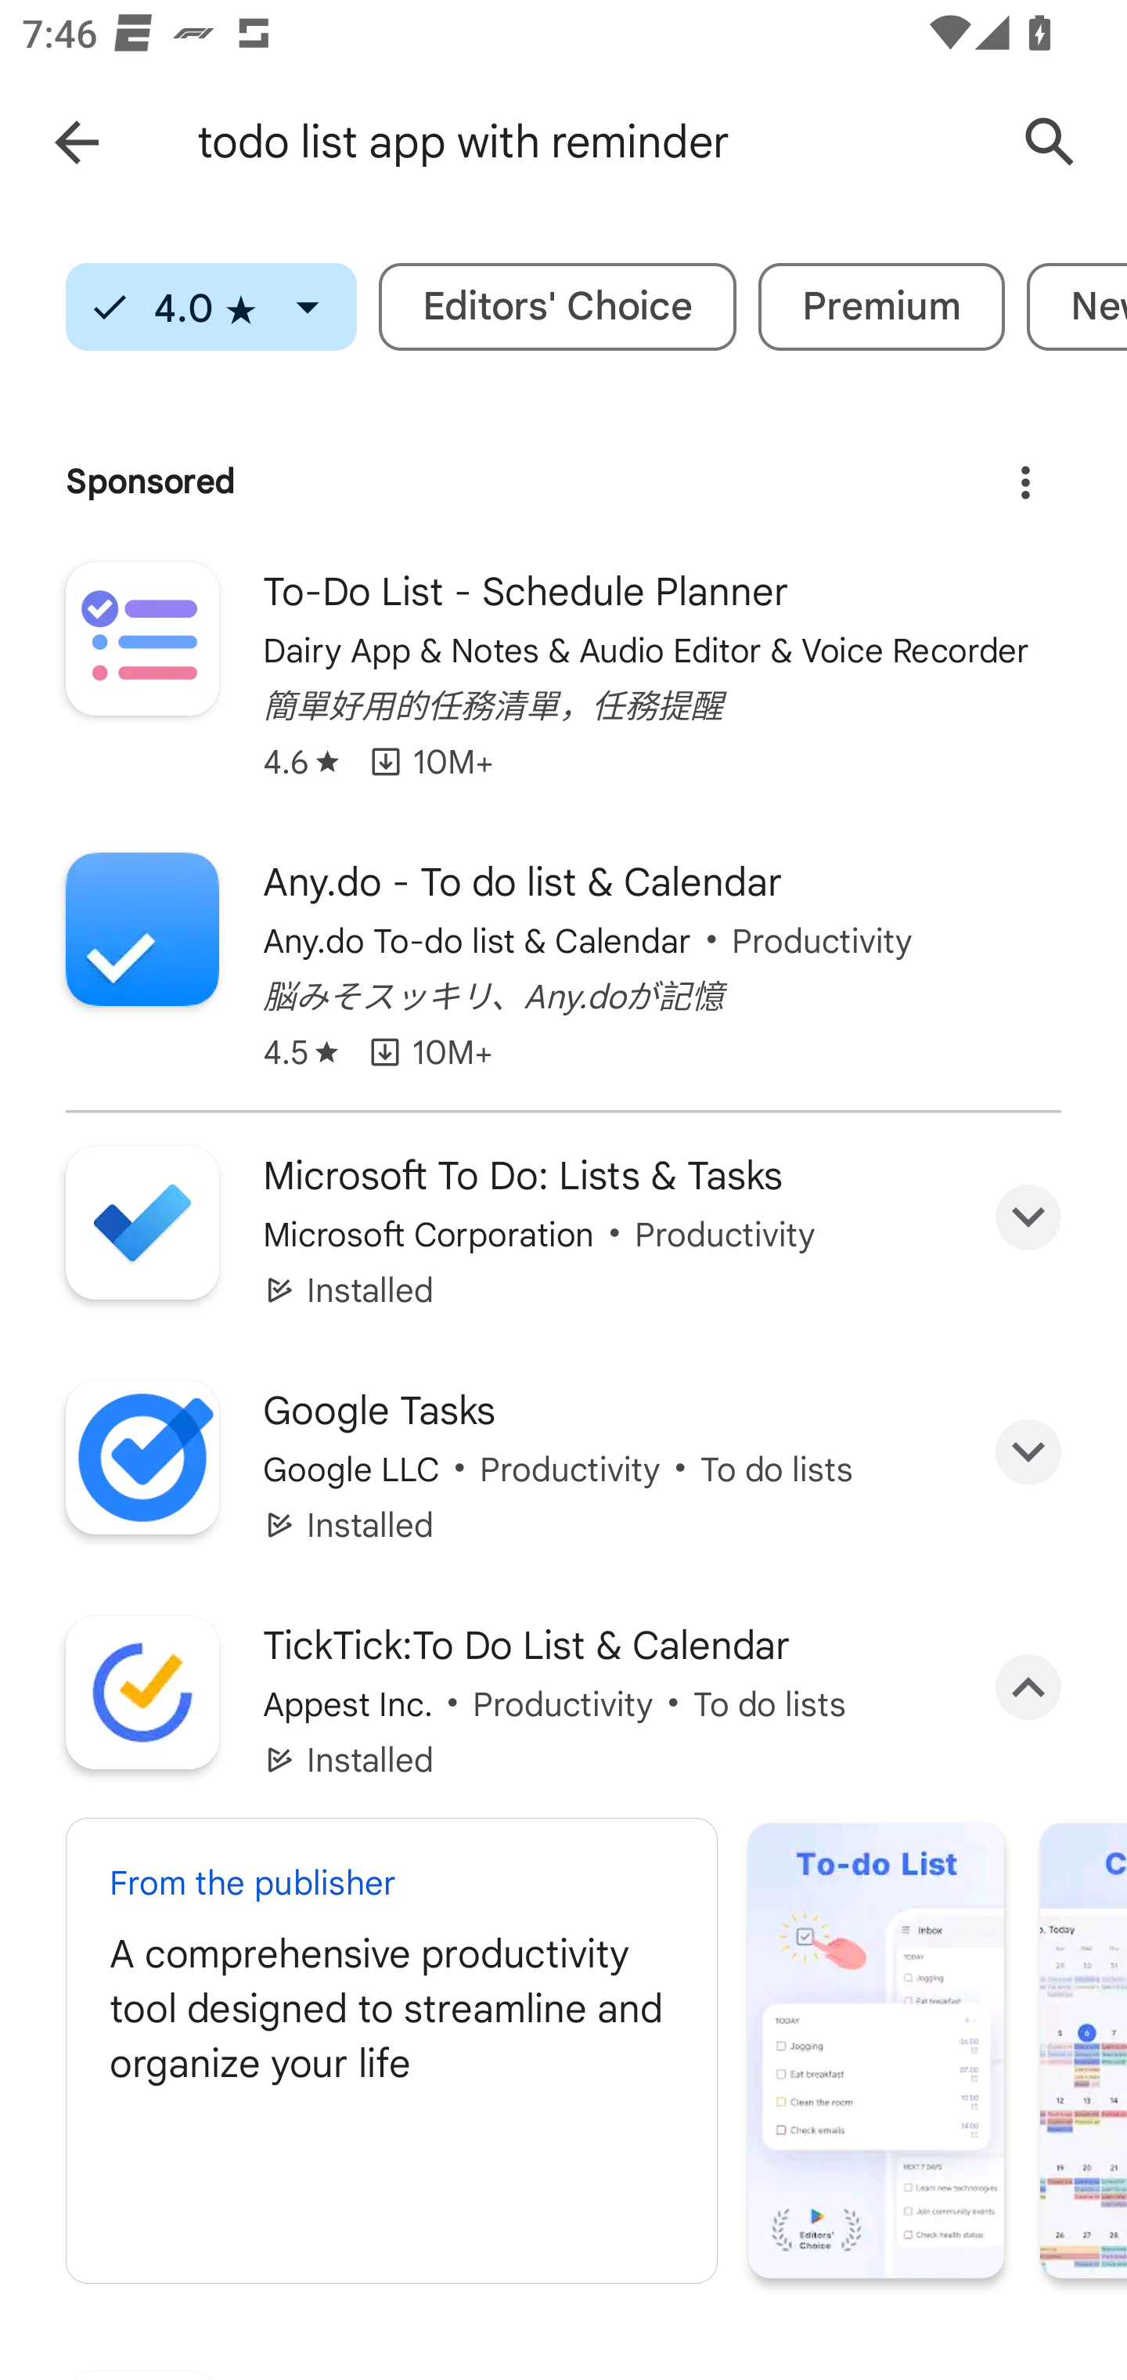 Image resolution: width=1127 pixels, height=2380 pixels. I want to click on Expand content for Microsoft To Do: Lists & Tasks, so click(1028, 1217).